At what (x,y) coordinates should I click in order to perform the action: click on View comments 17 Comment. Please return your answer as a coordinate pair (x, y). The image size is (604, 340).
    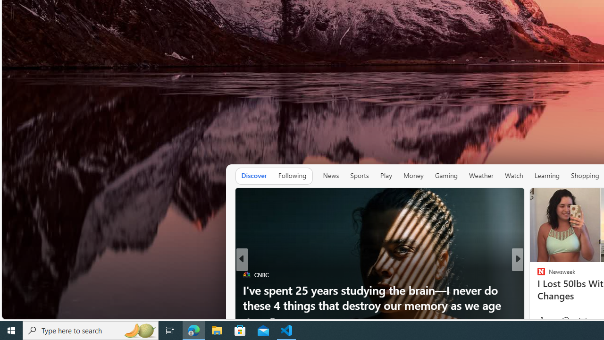
    Looking at the image, I should click on (584, 322).